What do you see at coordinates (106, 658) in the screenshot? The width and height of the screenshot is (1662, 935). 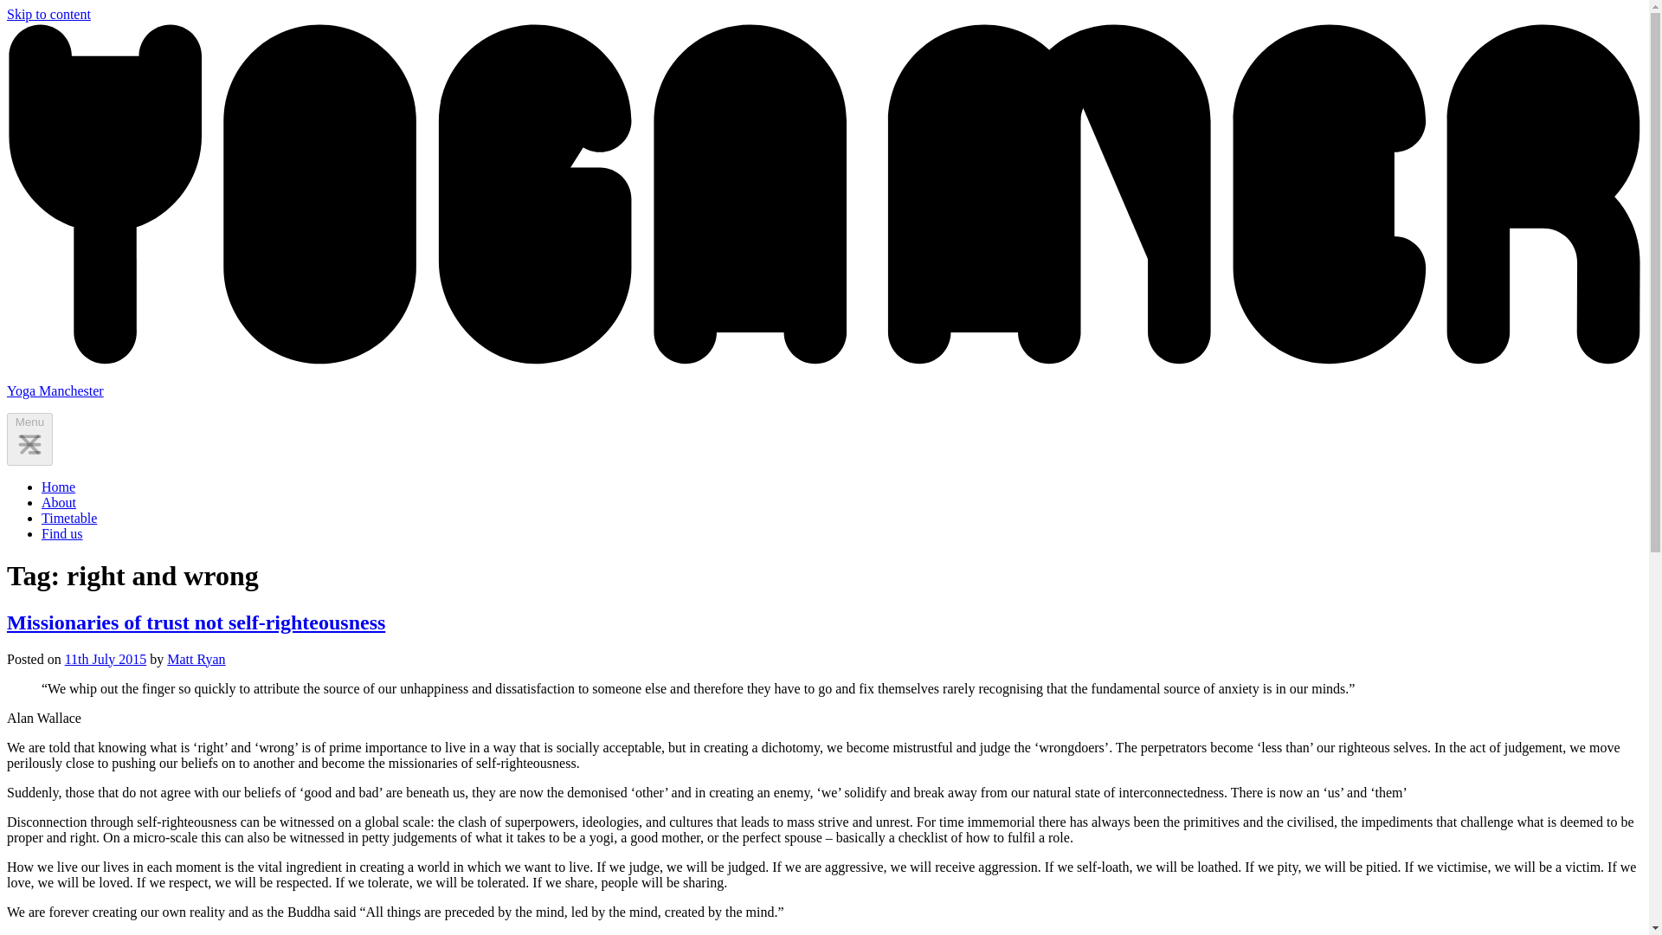 I see `11th July 2015` at bounding box center [106, 658].